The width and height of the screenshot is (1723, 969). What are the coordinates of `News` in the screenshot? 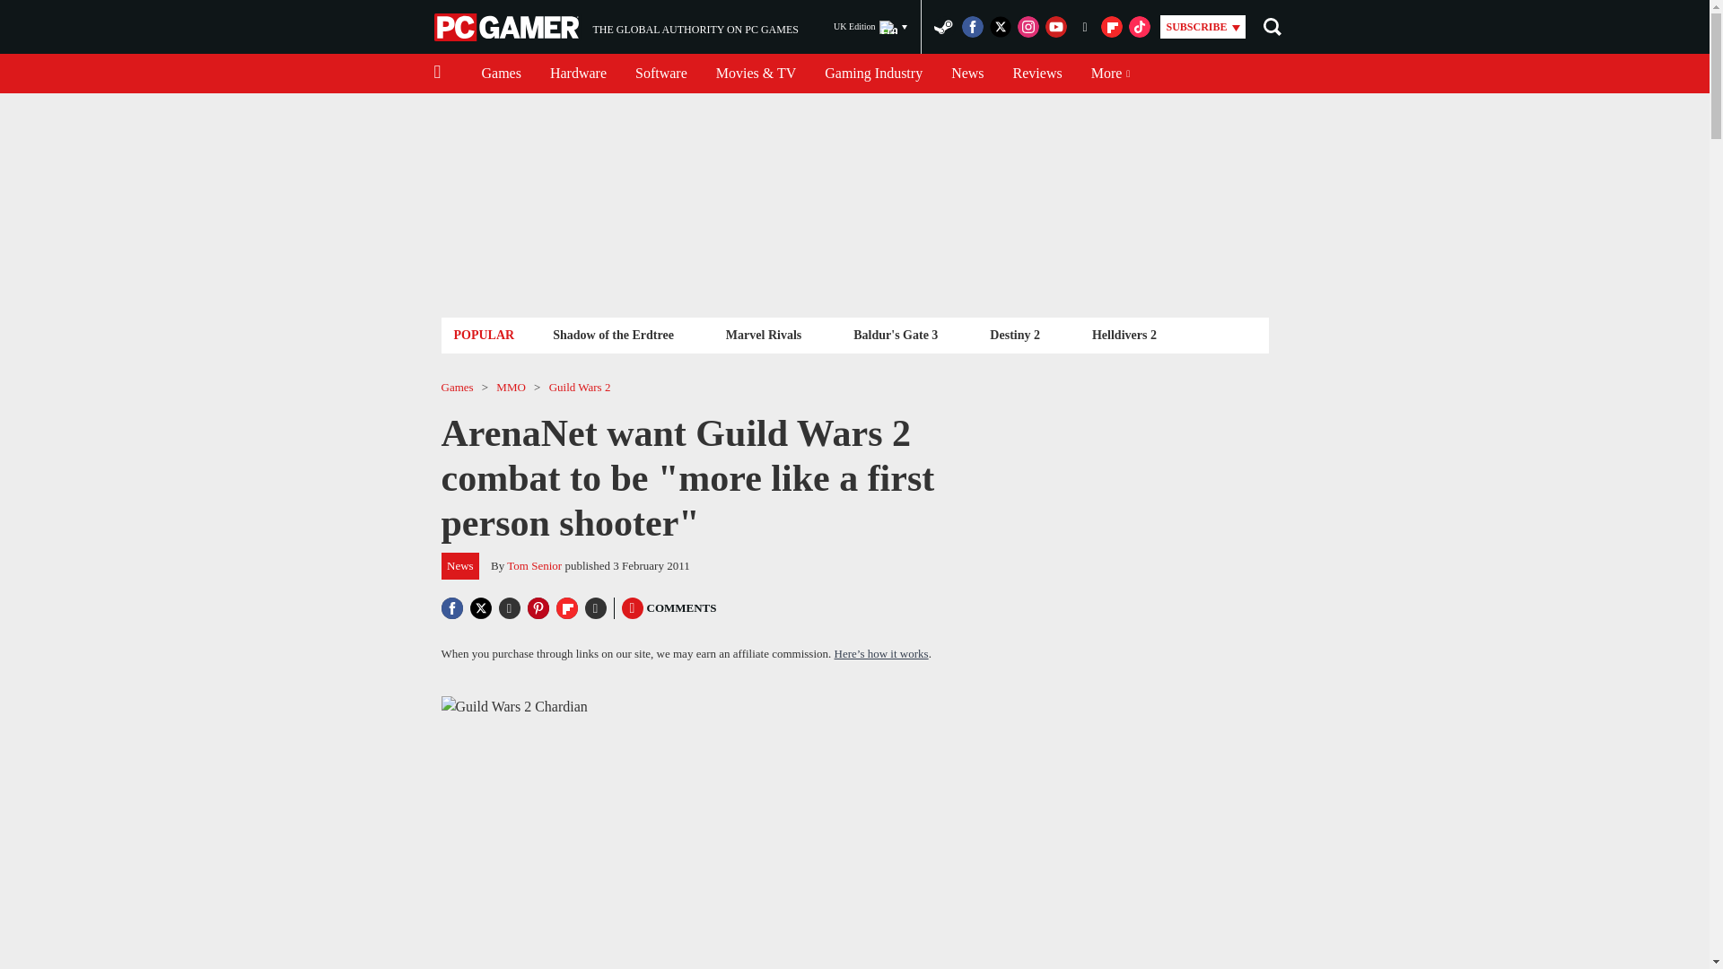 It's located at (967, 74).